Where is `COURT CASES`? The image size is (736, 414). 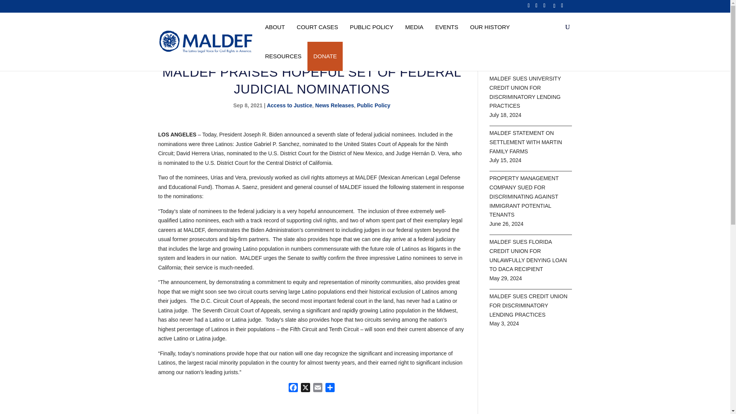 COURT CASES is located at coordinates (317, 27).